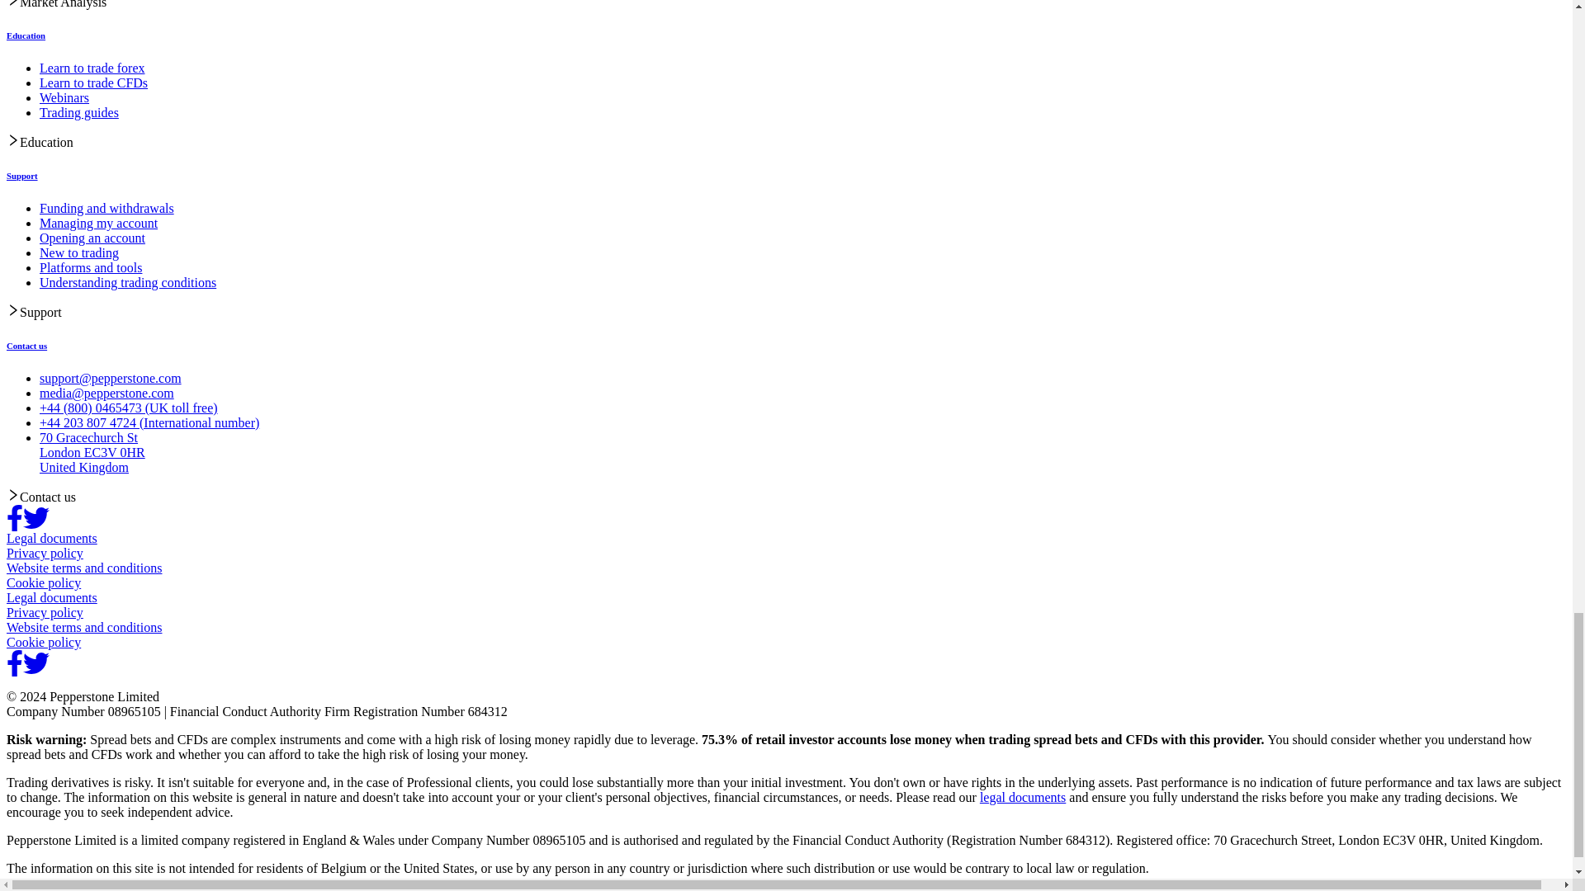  What do you see at coordinates (98, 223) in the screenshot?
I see `Managing my account` at bounding box center [98, 223].